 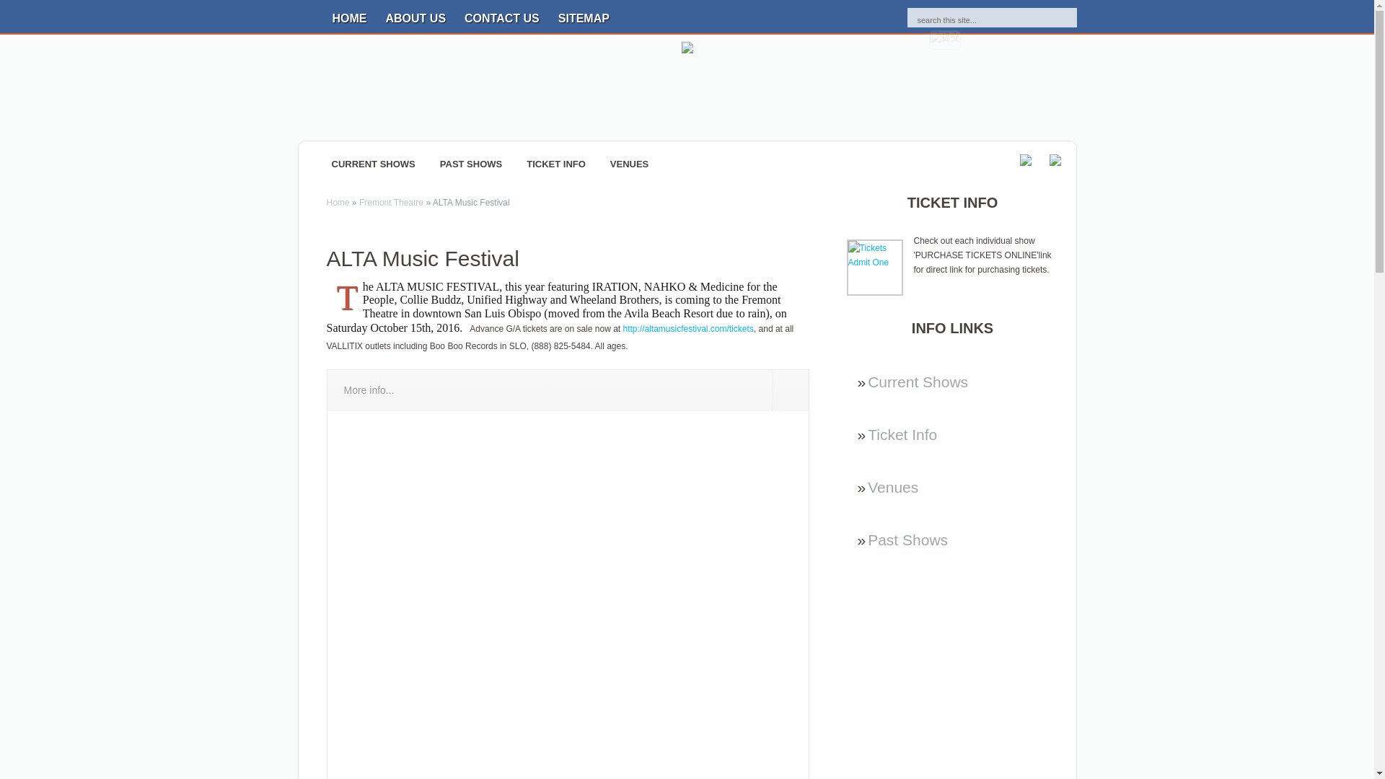 What do you see at coordinates (470, 164) in the screenshot?
I see `PAST SHOWS` at bounding box center [470, 164].